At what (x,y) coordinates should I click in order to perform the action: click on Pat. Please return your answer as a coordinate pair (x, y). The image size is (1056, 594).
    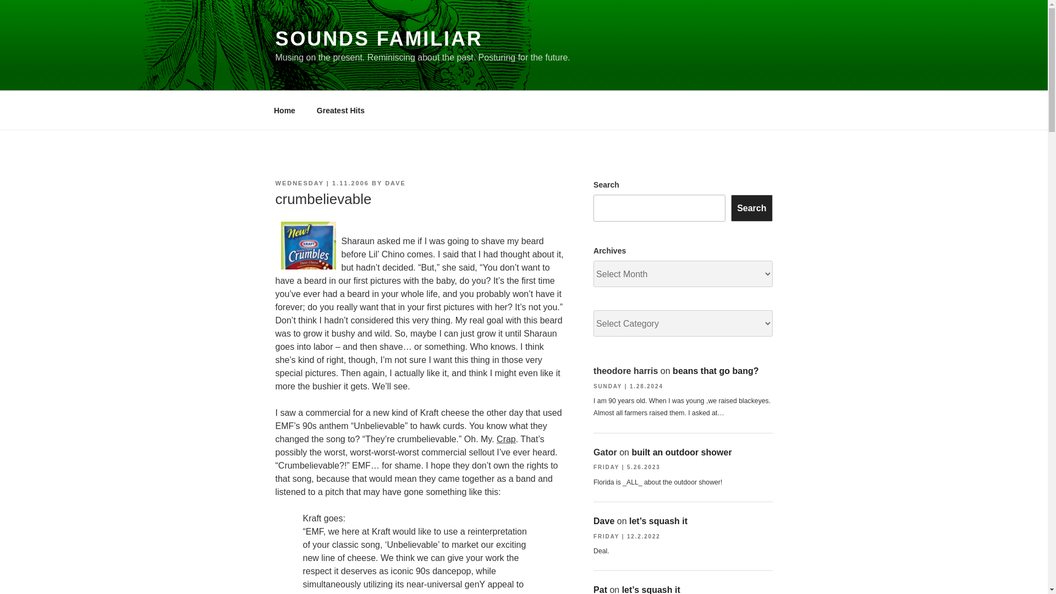
    Looking at the image, I should click on (601, 590).